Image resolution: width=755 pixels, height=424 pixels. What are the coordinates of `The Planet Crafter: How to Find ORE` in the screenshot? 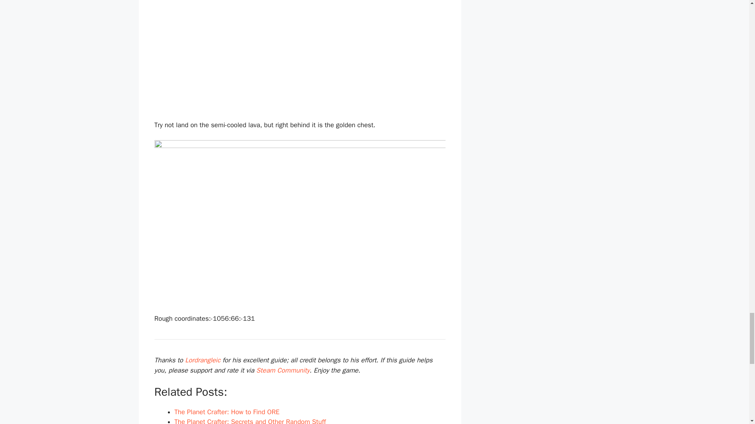 It's located at (226, 411).